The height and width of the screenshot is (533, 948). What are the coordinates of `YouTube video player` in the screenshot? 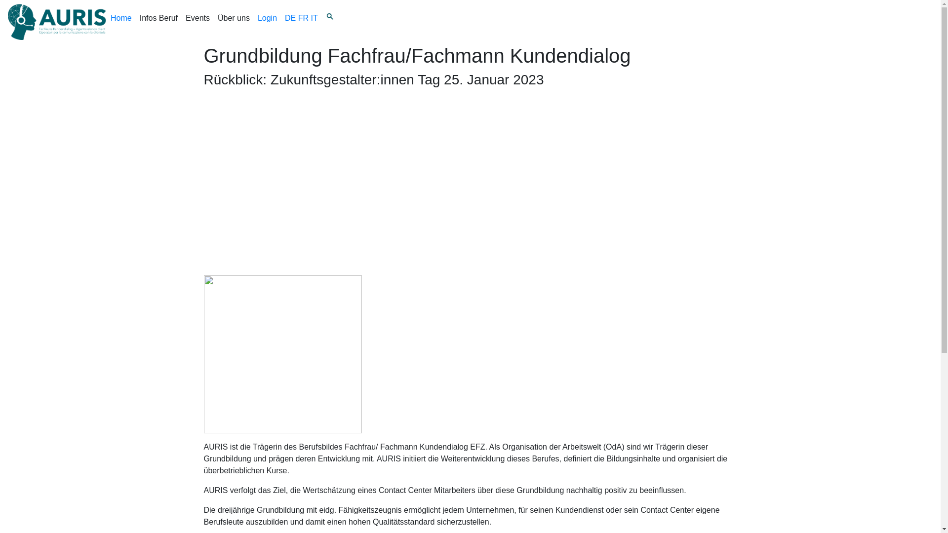 It's located at (342, 170).